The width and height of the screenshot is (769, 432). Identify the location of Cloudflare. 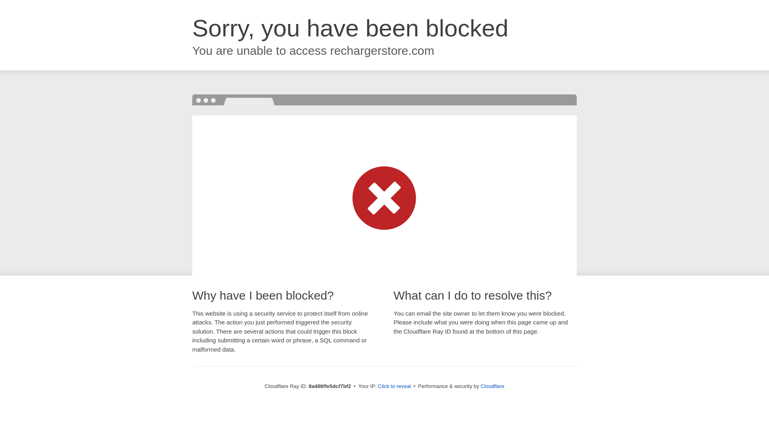
(493, 386).